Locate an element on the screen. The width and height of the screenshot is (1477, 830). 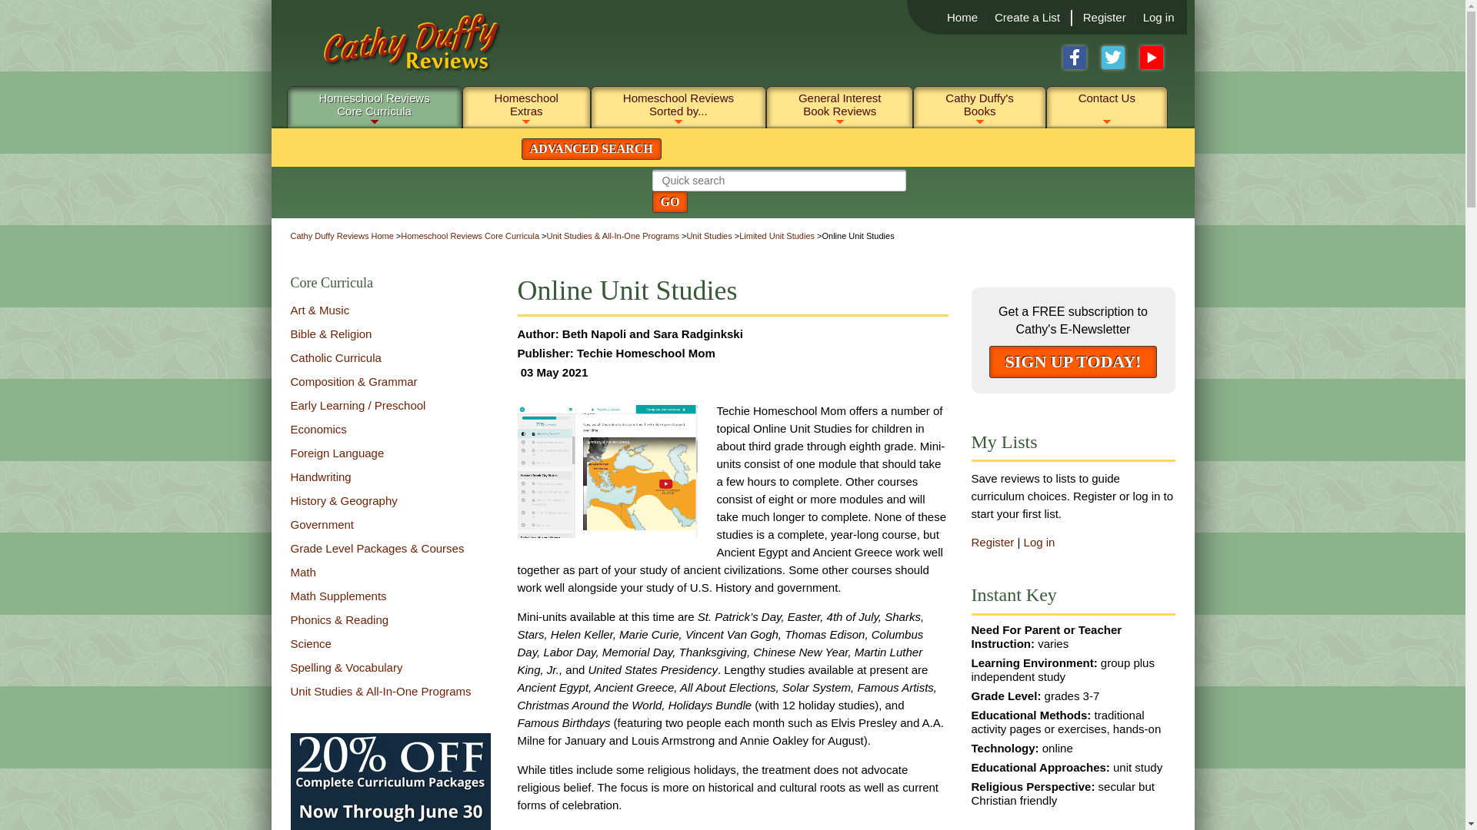
Home is located at coordinates (1027, 17).